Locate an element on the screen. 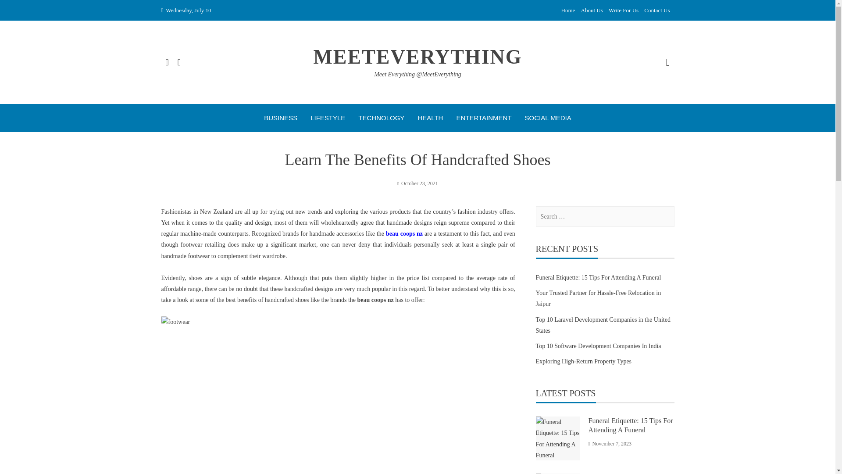 The image size is (842, 474). SOCIAL MEDIA is located at coordinates (548, 118).